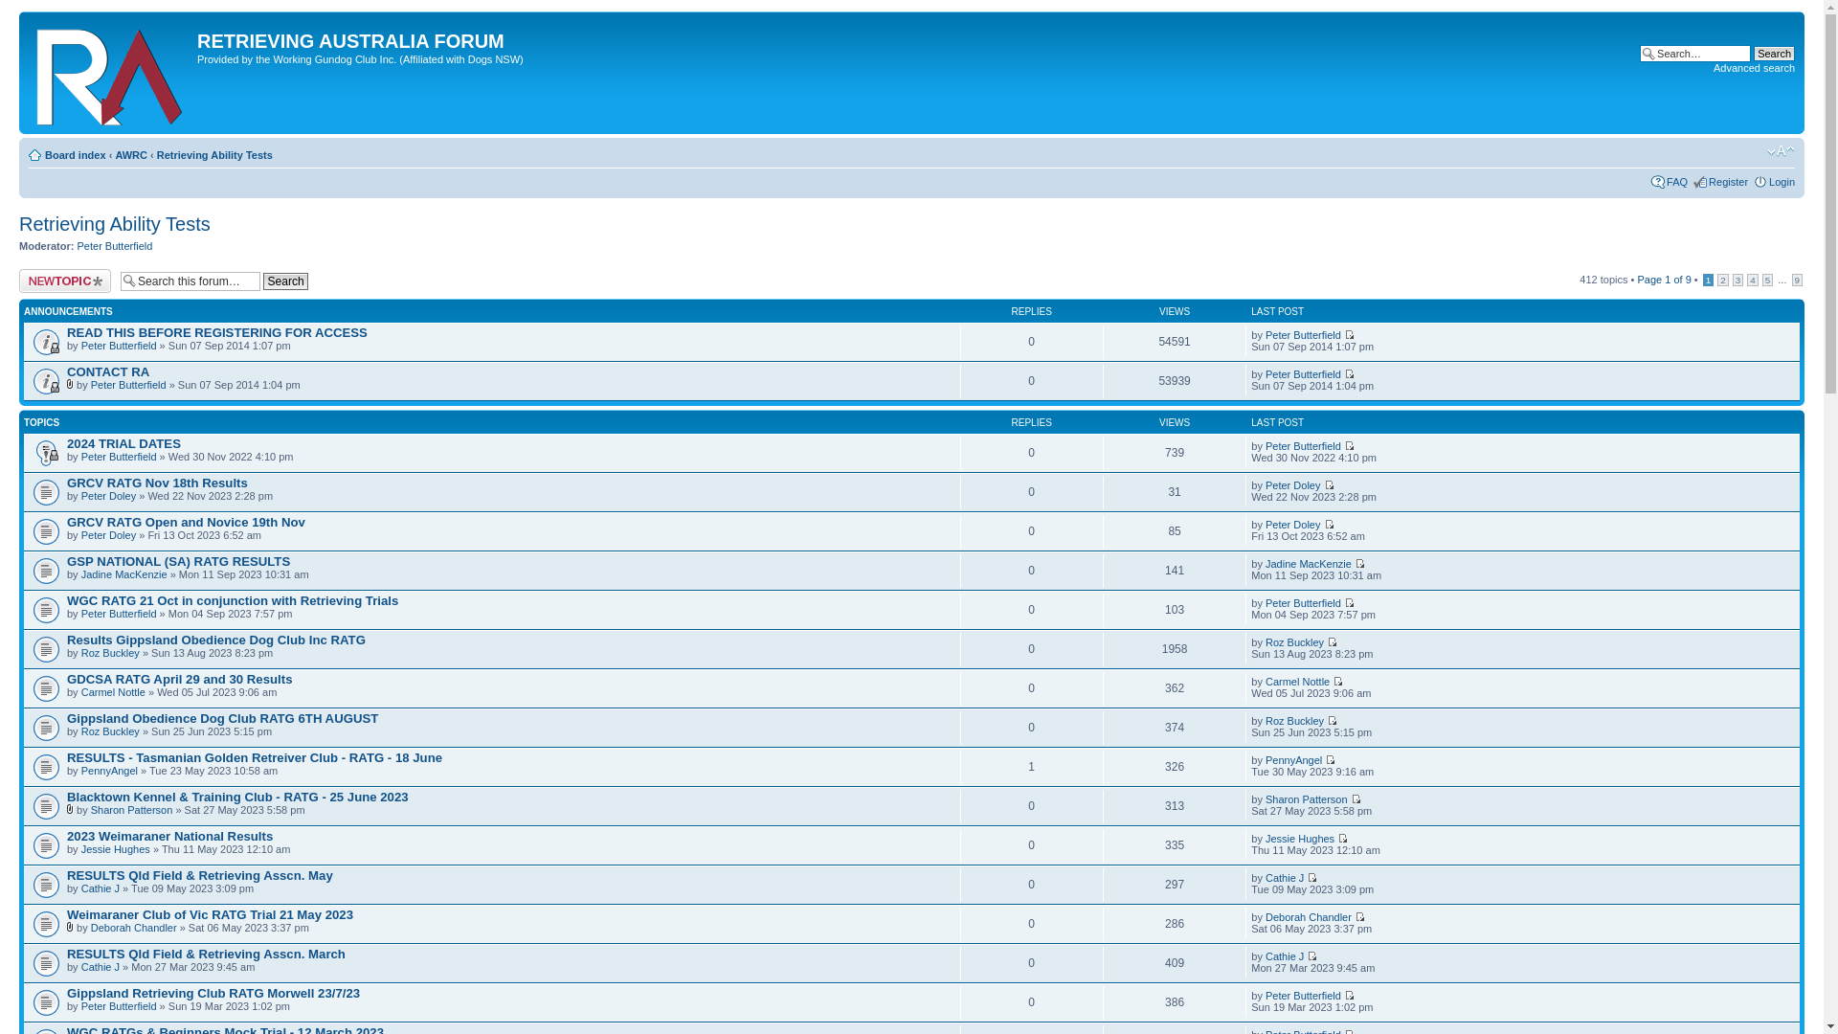 This screenshot has height=1034, width=1838. I want to click on CONTACT RA, so click(108, 371).